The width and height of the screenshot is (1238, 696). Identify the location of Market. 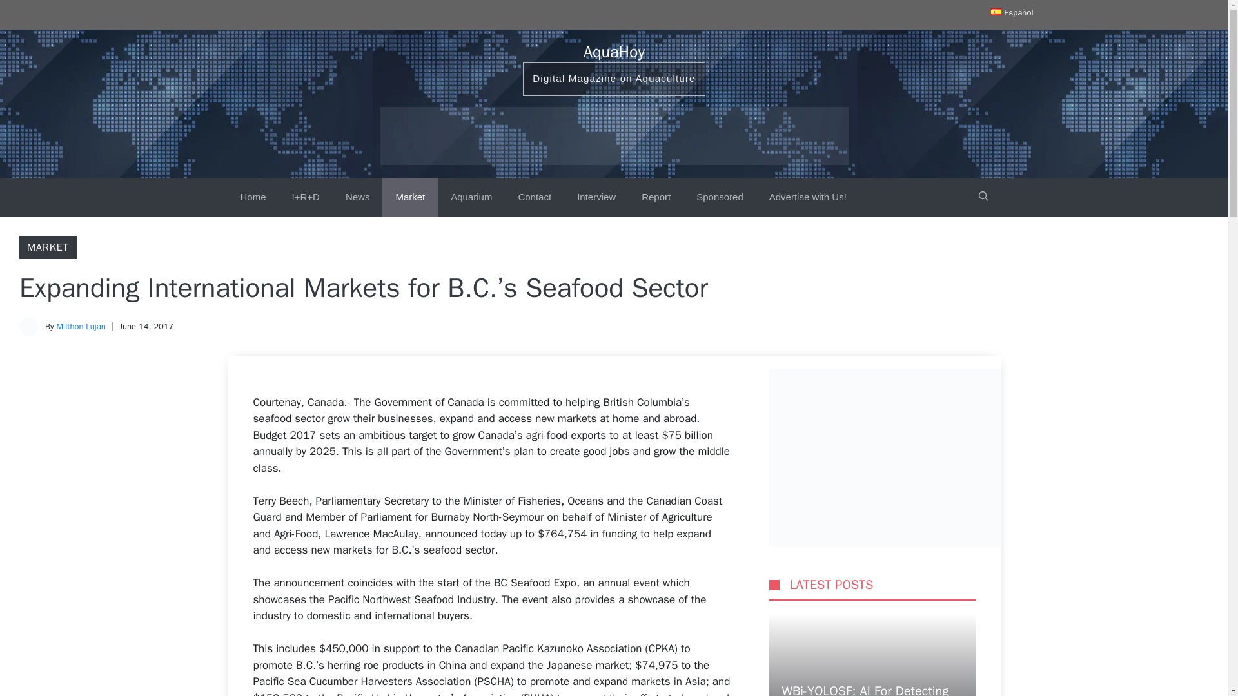
(410, 197).